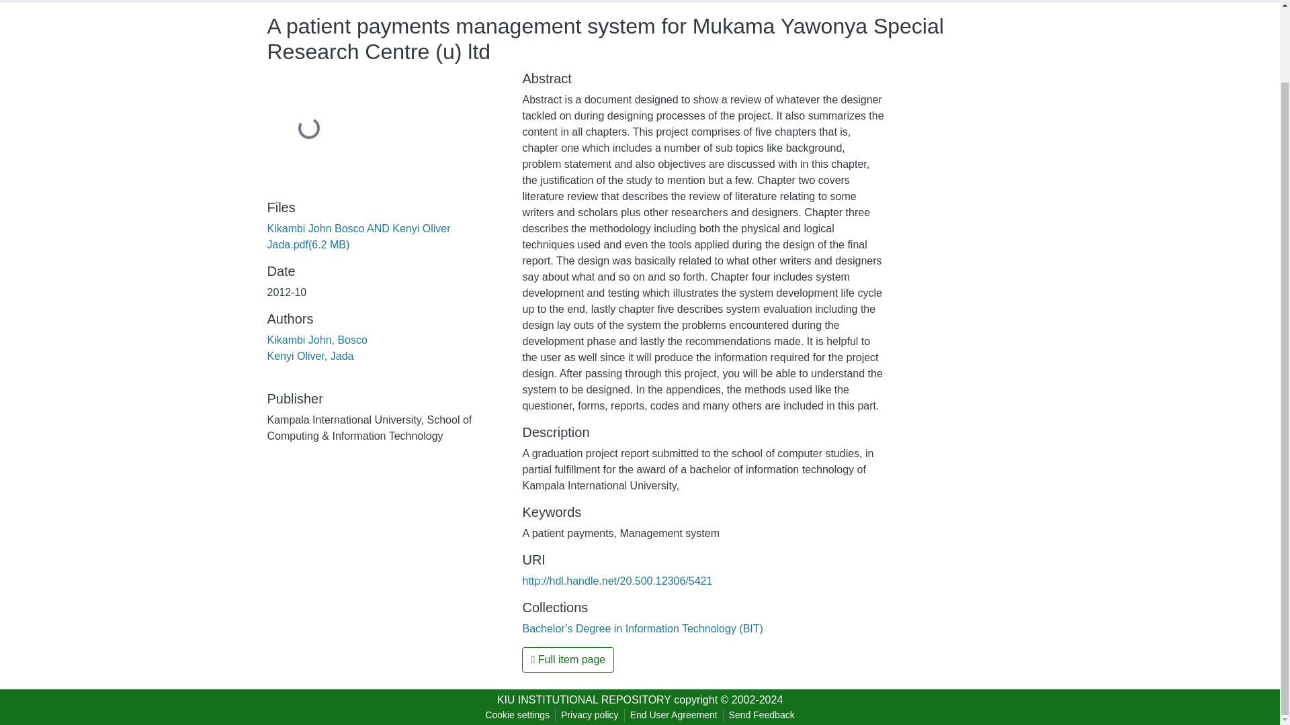 The image size is (1290, 725). Describe the element at coordinates (517, 715) in the screenshot. I see `Cookie settings` at that location.